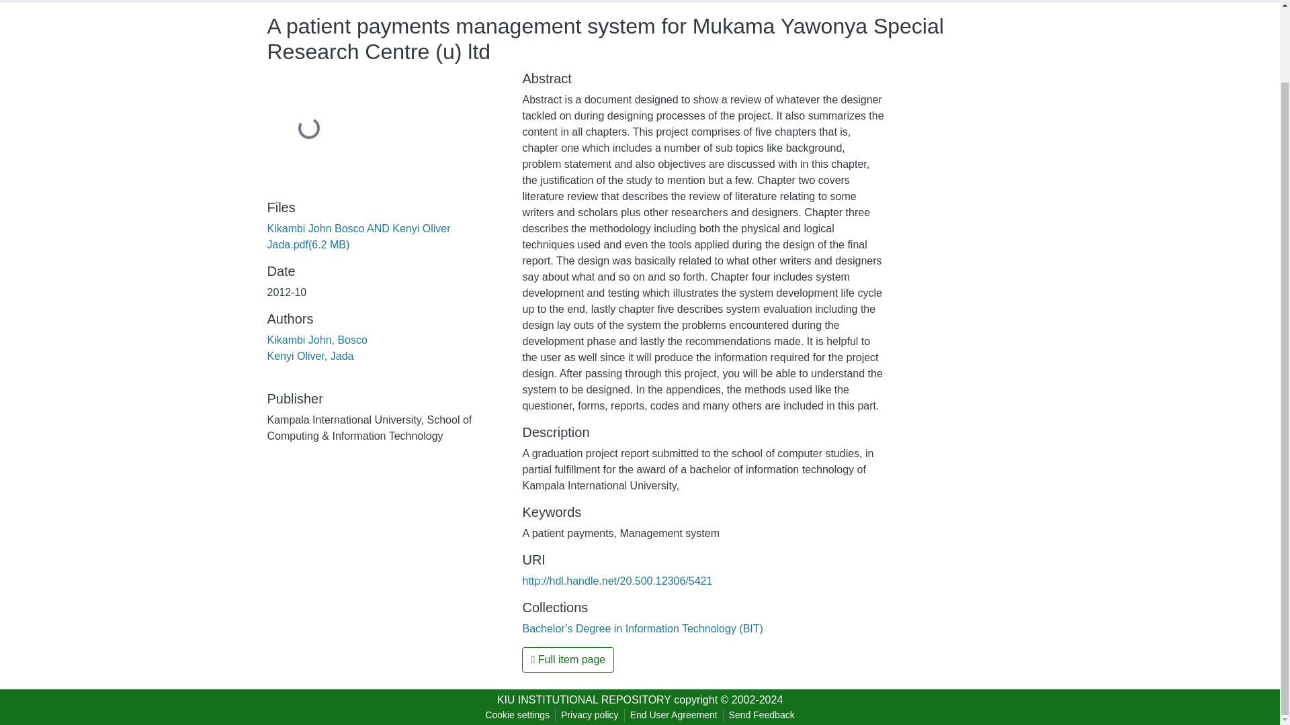 The image size is (1290, 725). Describe the element at coordinates (517, 715) in the screenshot. I see `Cookie settings` at that location.